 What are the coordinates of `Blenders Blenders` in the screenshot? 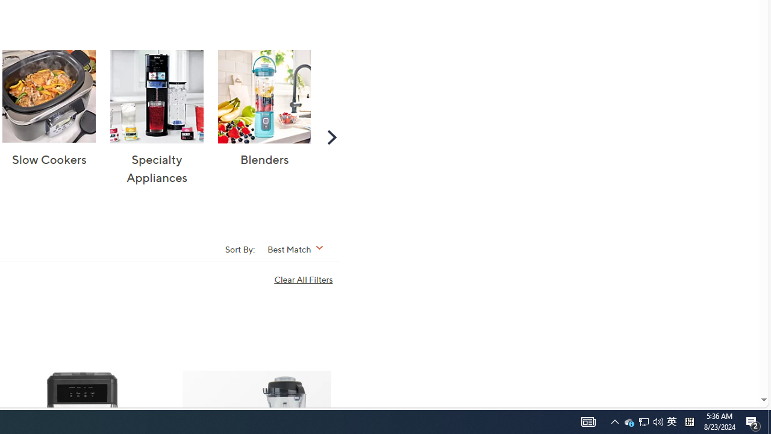 It's located at (264, 109).